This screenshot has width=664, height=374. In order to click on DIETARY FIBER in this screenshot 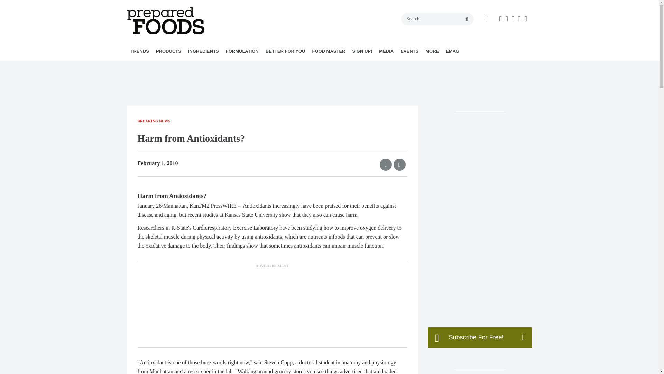, I will do `click(234, 66)`.